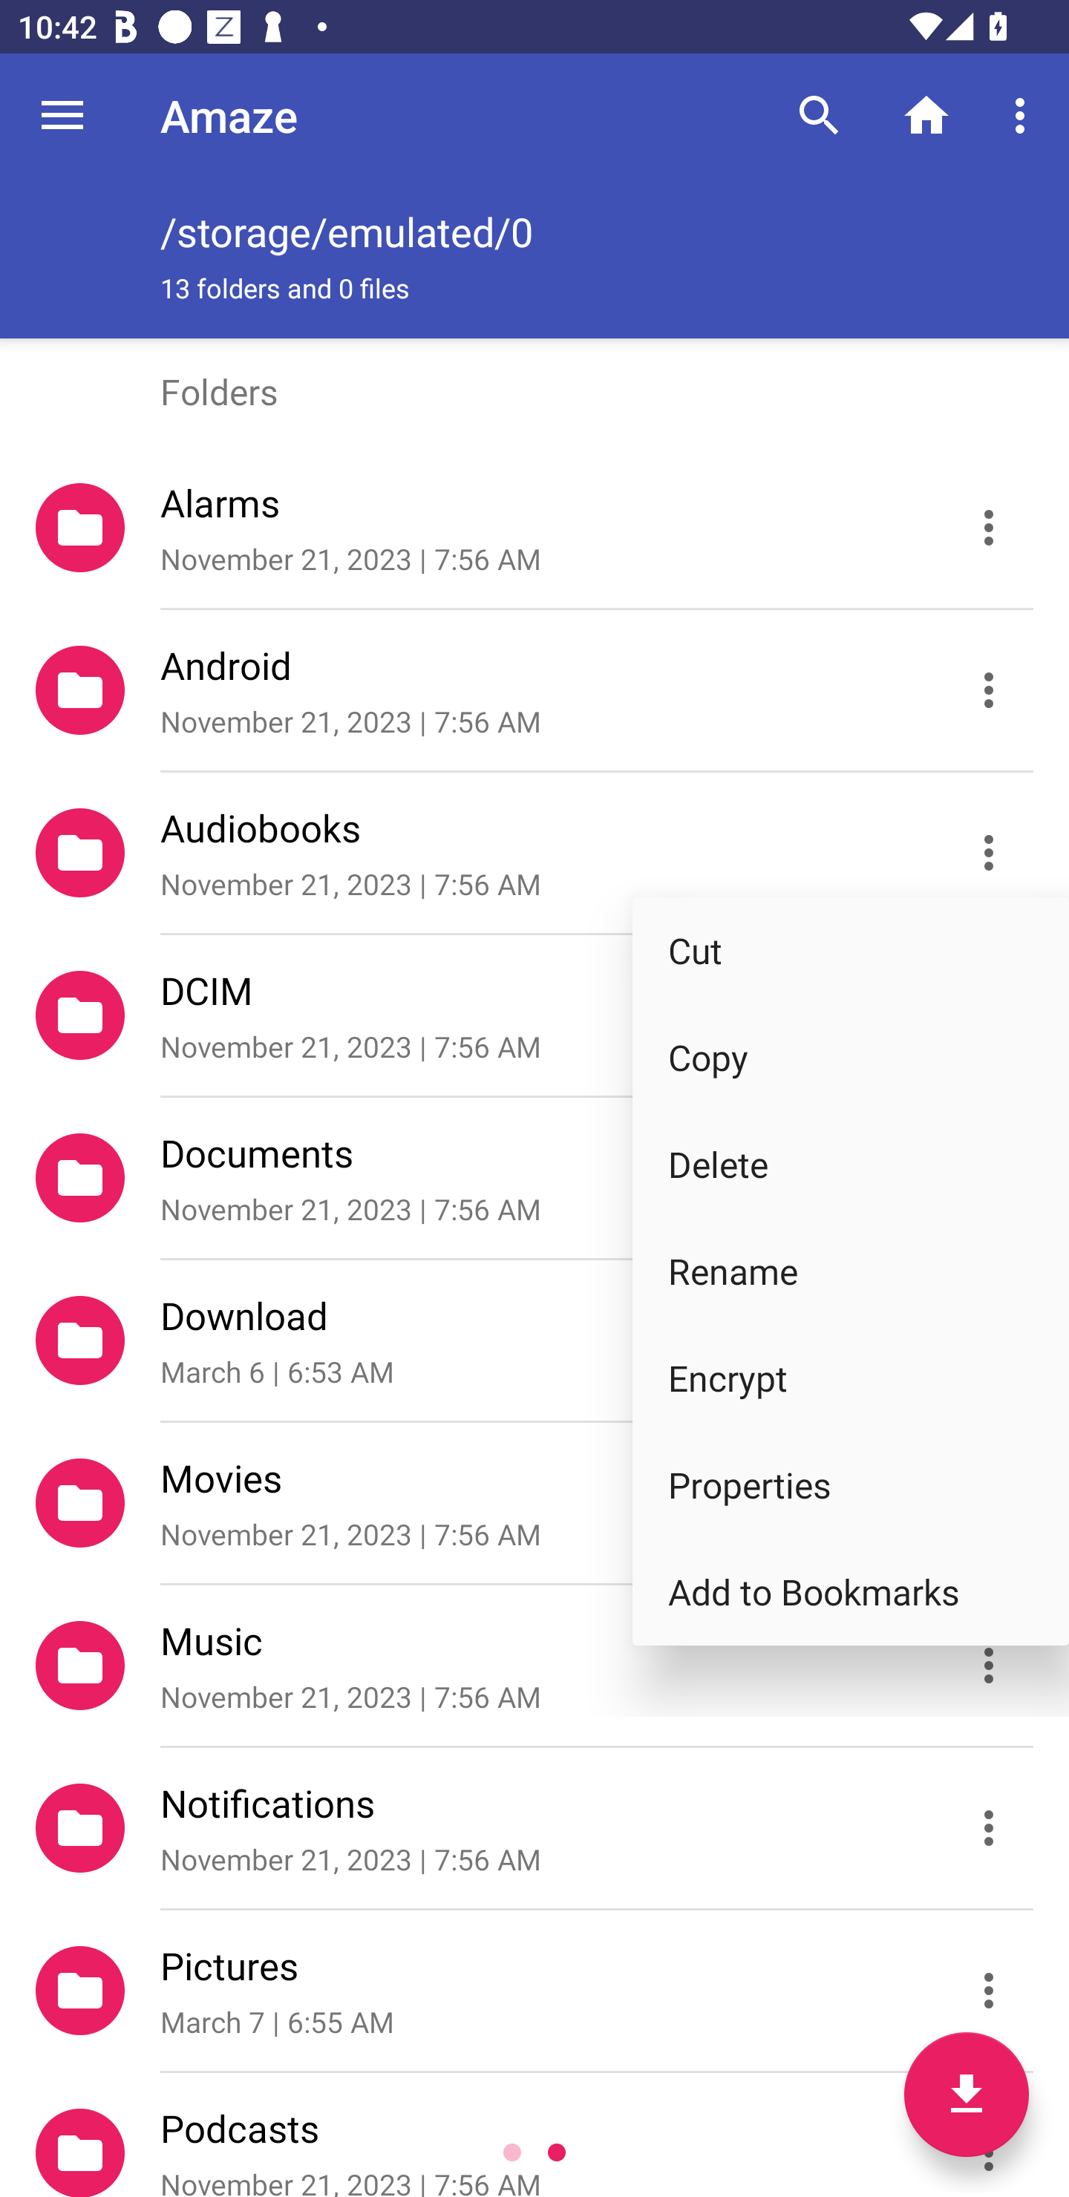 This screenshot has height=2197, width=1069. What do you see at coordinates (851, 1591) in the screenshot?
I see `Add to Bookmarks` at bounding box center [851, 1591].